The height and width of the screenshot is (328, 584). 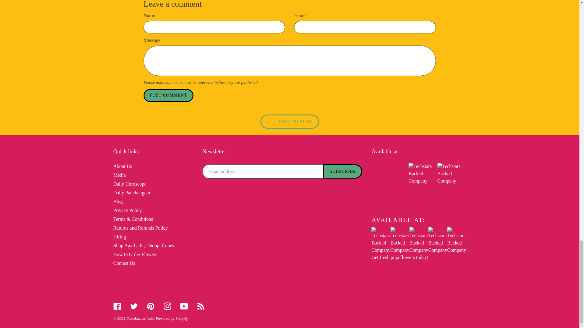 What do you see at coordinates (131, 193) in the screenshot?
I see `Daily Panchangam` at bounding box center [131, 193].